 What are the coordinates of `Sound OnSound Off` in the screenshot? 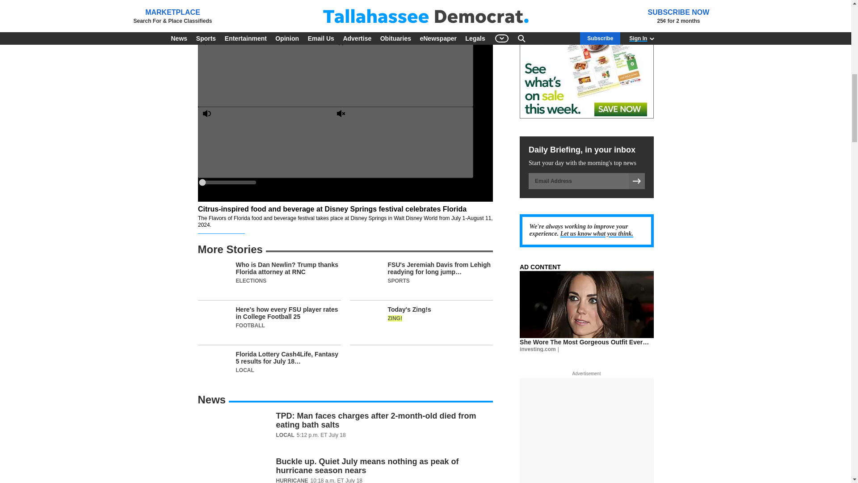 It's located at (335, 142).